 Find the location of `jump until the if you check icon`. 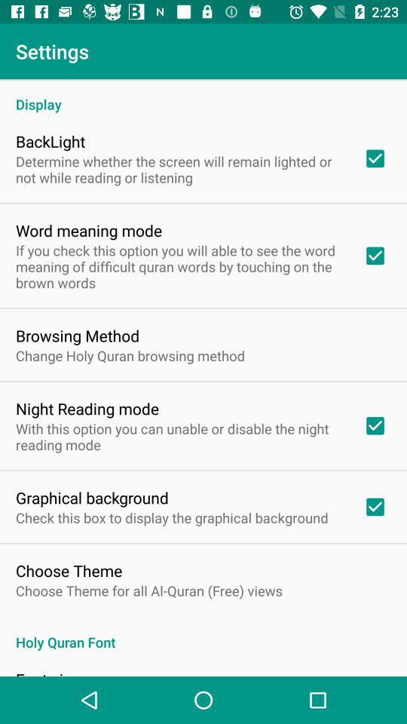

jump until the if you check icon is located at coordinates (179, 266).